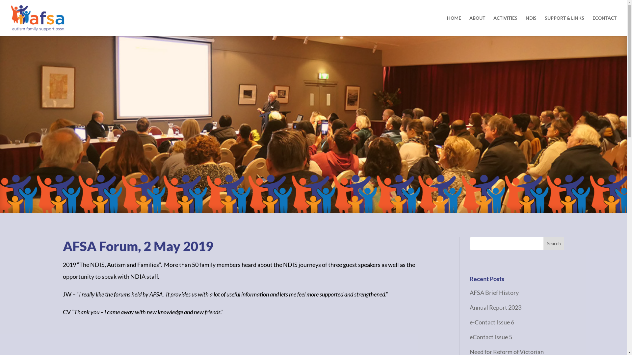 This screenshot has height=355, width=632. Describe the element at coordinates (477, 26) in the screenshot. I see `ABOUT` at that location.